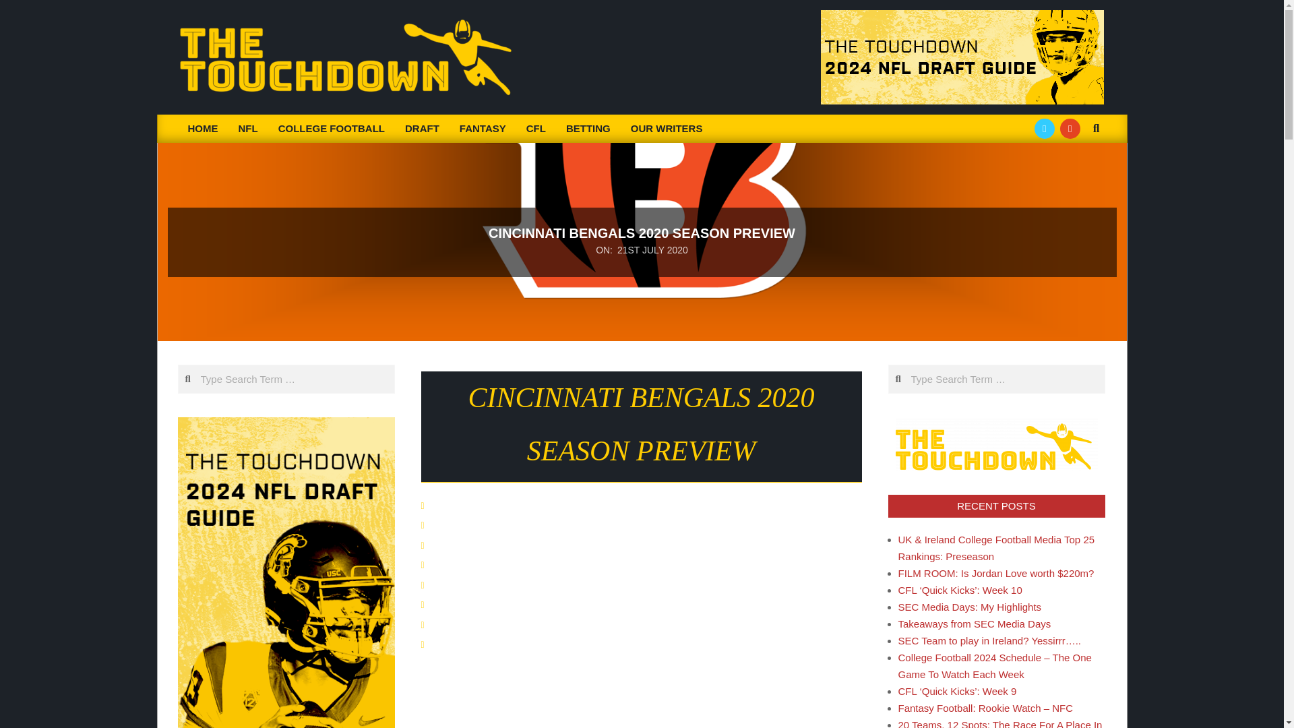 This screenshot has height=728, width=1294. Describe the element at coordinates (483, 128) in the screenshot. I see `FANTASY` at that location.